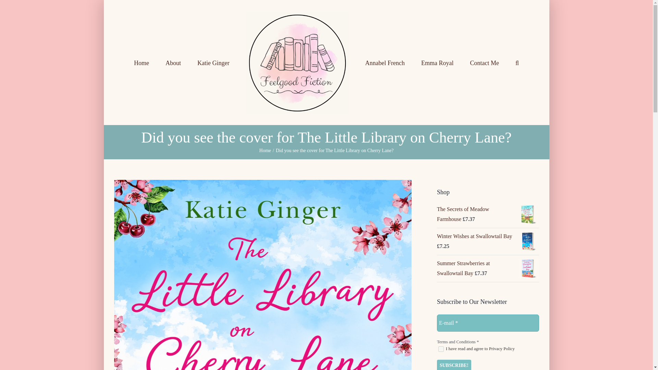 Image resolution: width=658 pixels, height=370 pixels. What do you see at coordinates (437, 62) in the screenshot?
I see `Emma Royal` at bounding box center [437, 62].